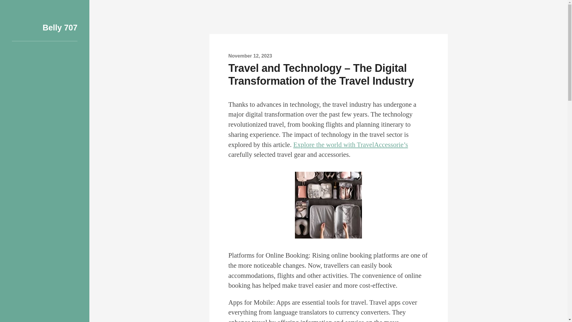  I want to click on Belly 707, so click(60, 27).